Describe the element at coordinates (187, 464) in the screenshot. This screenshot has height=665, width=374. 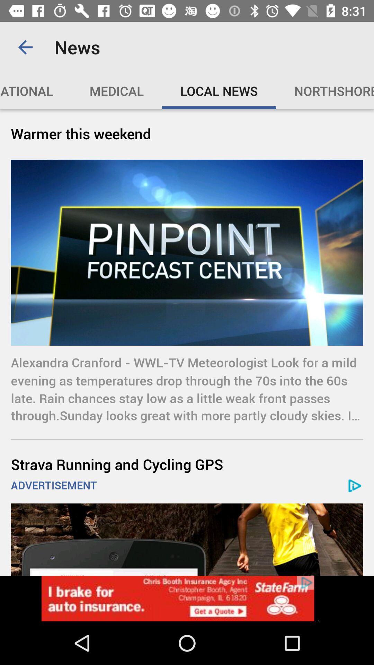
I see `click the strava running and icon` at that location.